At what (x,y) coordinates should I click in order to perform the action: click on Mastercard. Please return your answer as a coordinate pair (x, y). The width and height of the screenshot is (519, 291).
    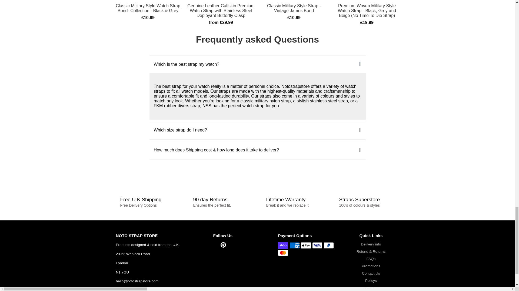
    Looking at the image, I should click on (283, 253).